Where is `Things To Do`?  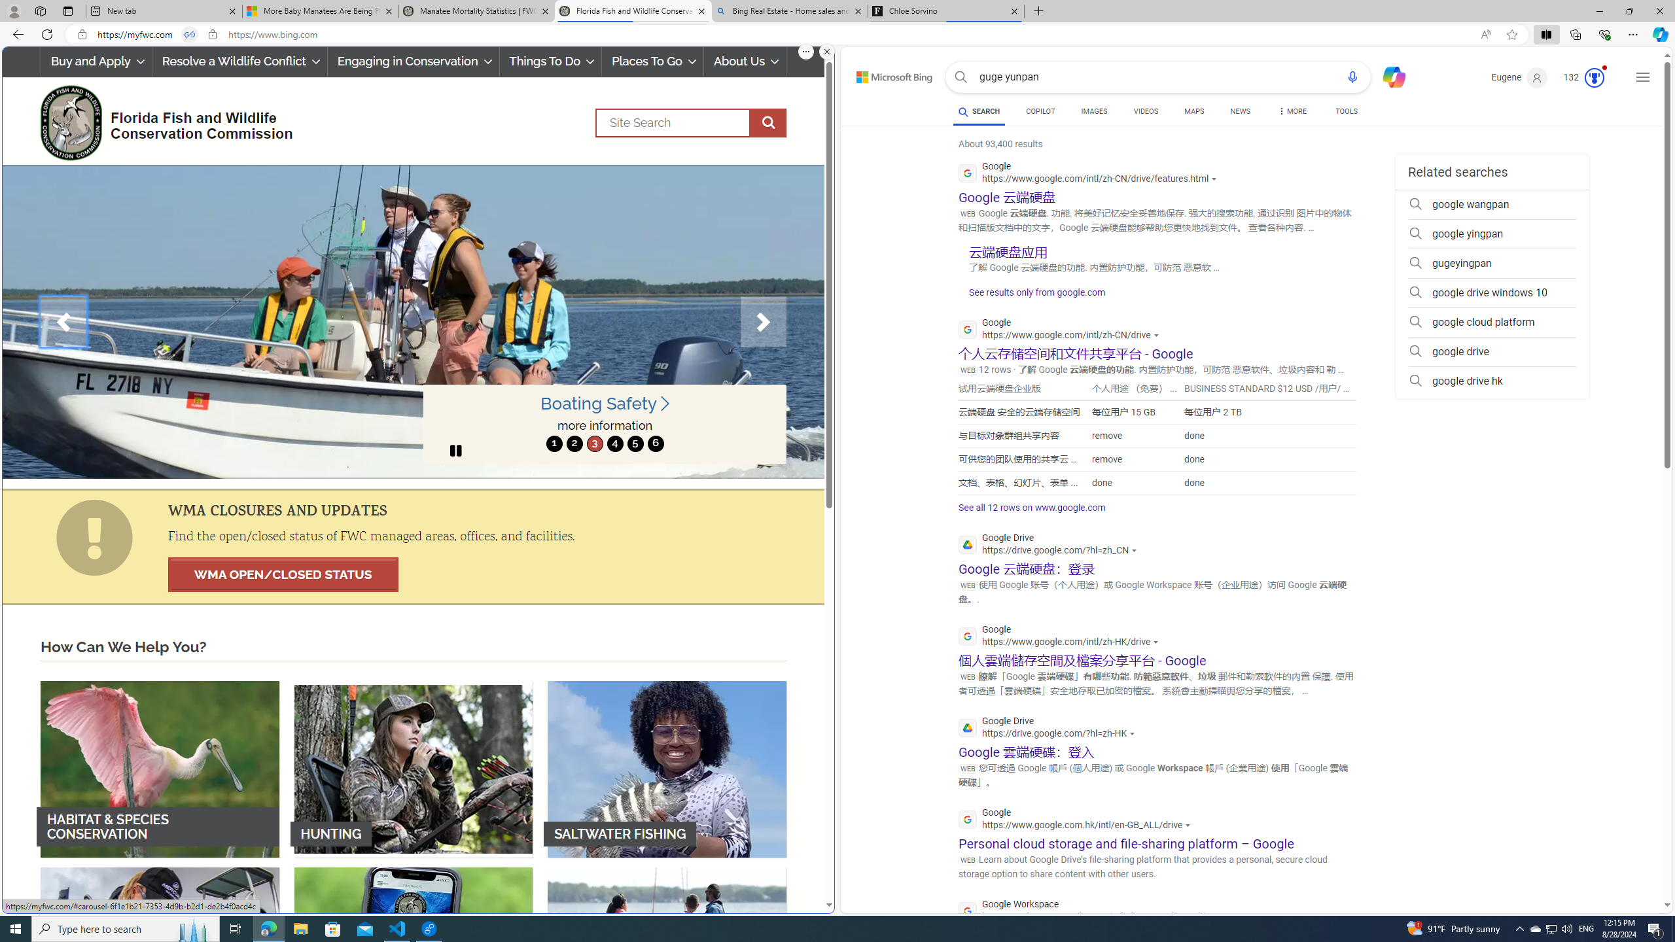 Things To Do is located at coordinates (550, 61).